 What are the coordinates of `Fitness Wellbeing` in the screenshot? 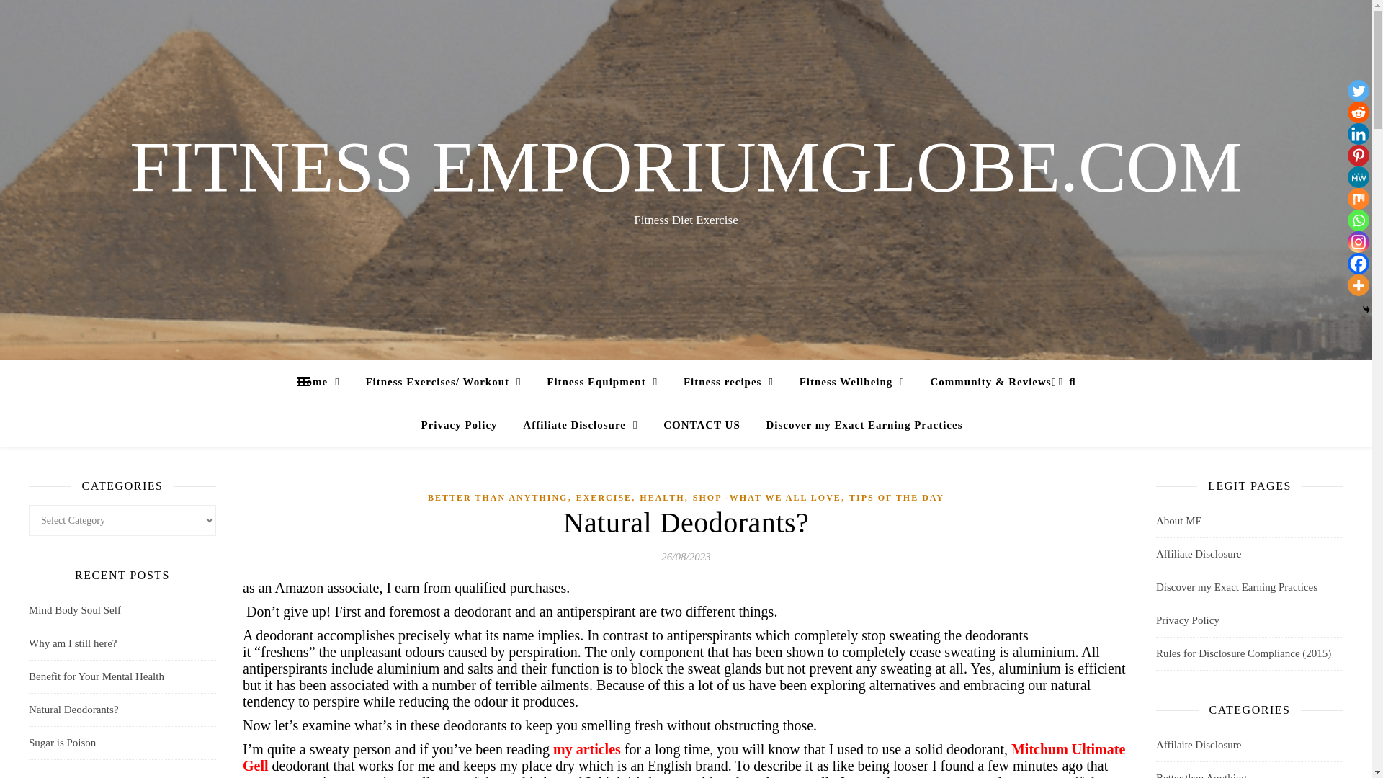 It's located at (851, 382).